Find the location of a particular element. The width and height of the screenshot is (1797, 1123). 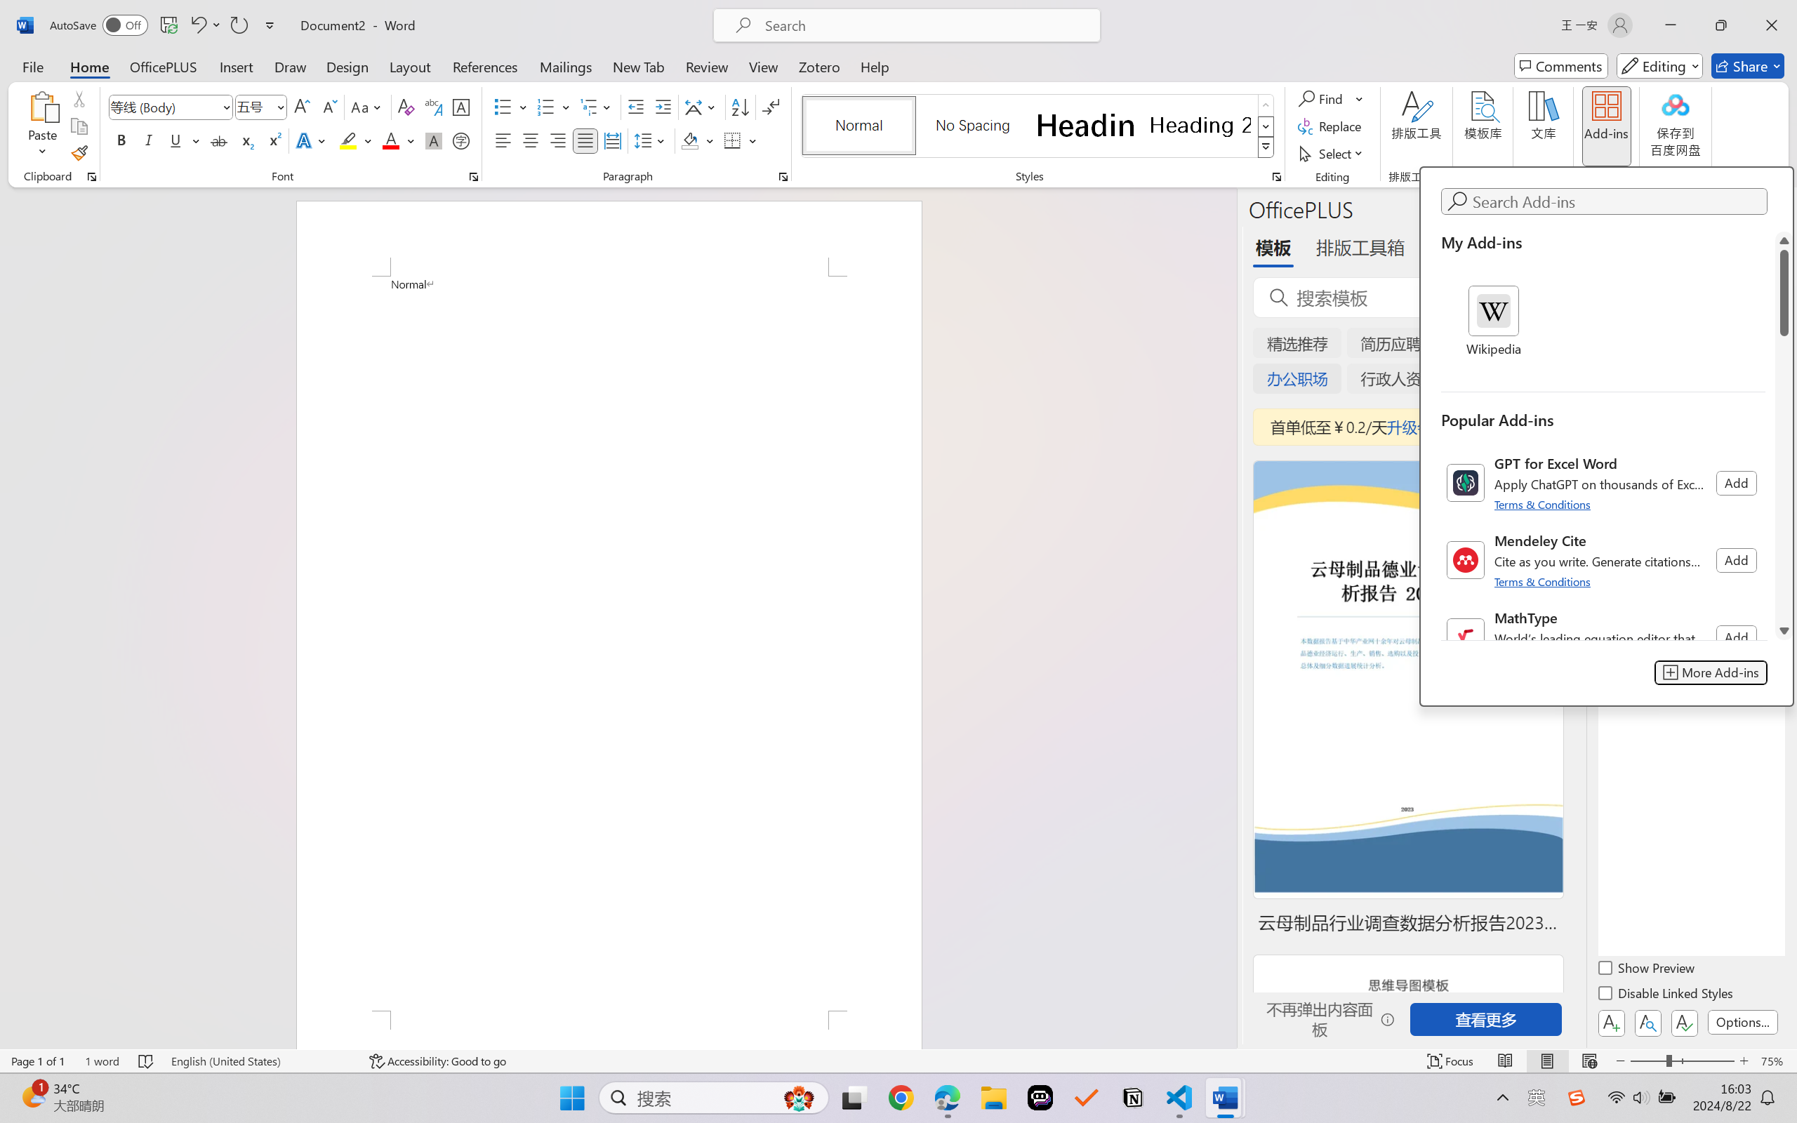

Font Size is located at coordinates (254, 107).